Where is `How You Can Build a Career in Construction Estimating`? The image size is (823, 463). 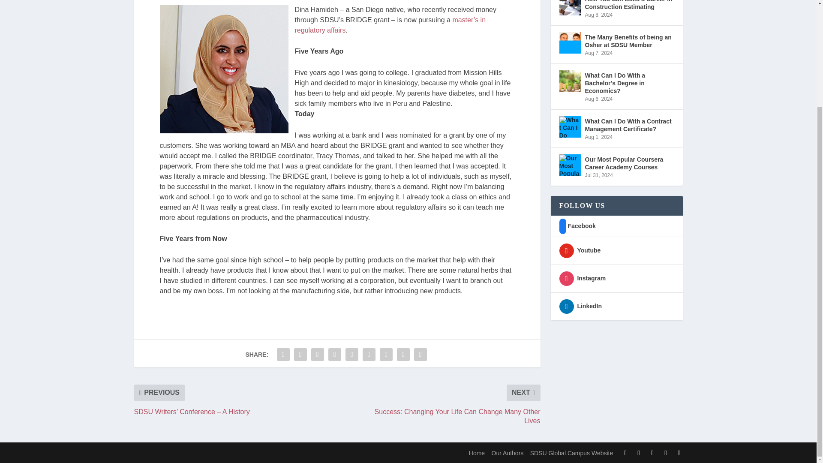
How You Can Build a Career in Construction Estimating is located at coordinates (629, 6).